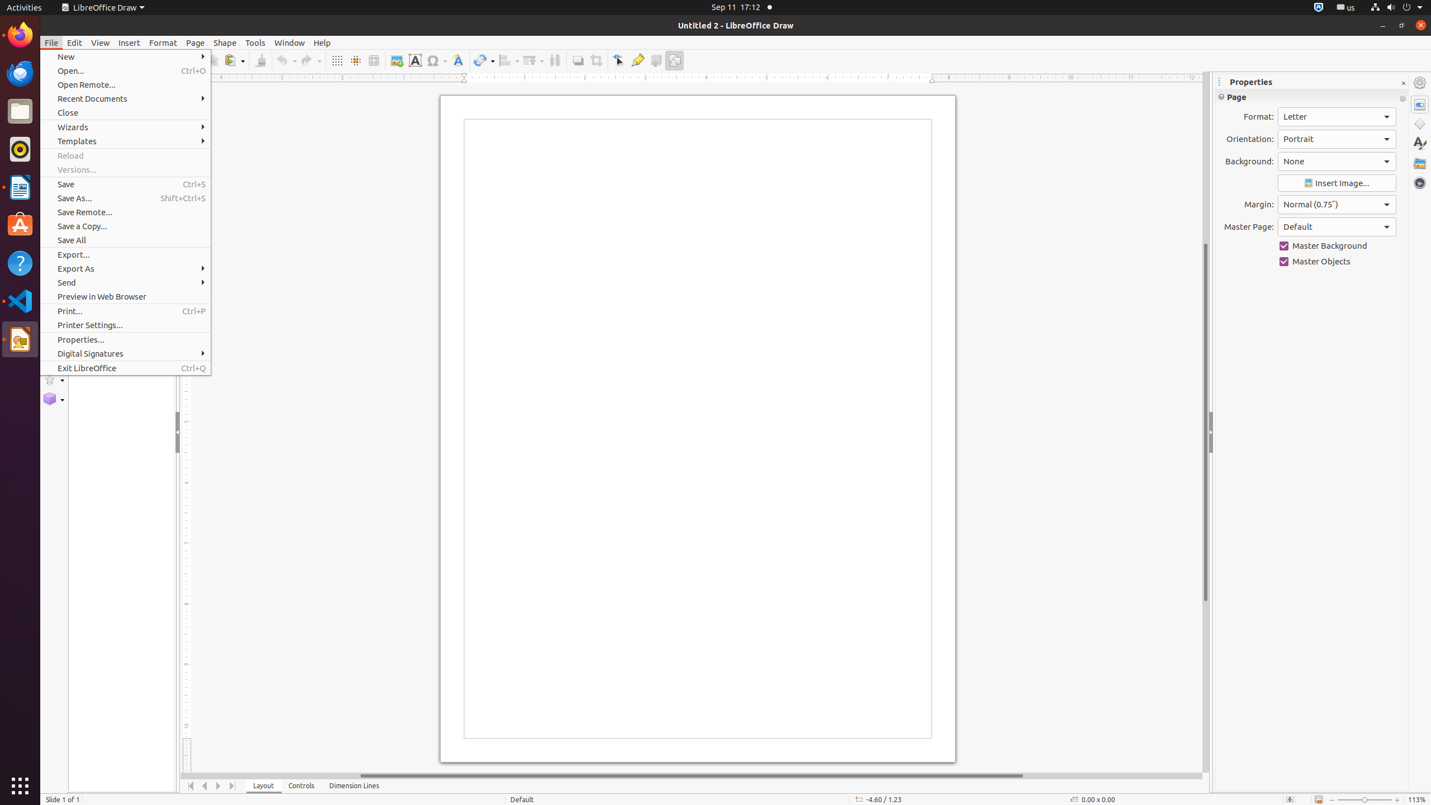 Image resolution: width=1431 pixels, height=805 pixels. Describe the element at coordinates (54, 399) in the screenshot. I see `3D Objects` at that location.